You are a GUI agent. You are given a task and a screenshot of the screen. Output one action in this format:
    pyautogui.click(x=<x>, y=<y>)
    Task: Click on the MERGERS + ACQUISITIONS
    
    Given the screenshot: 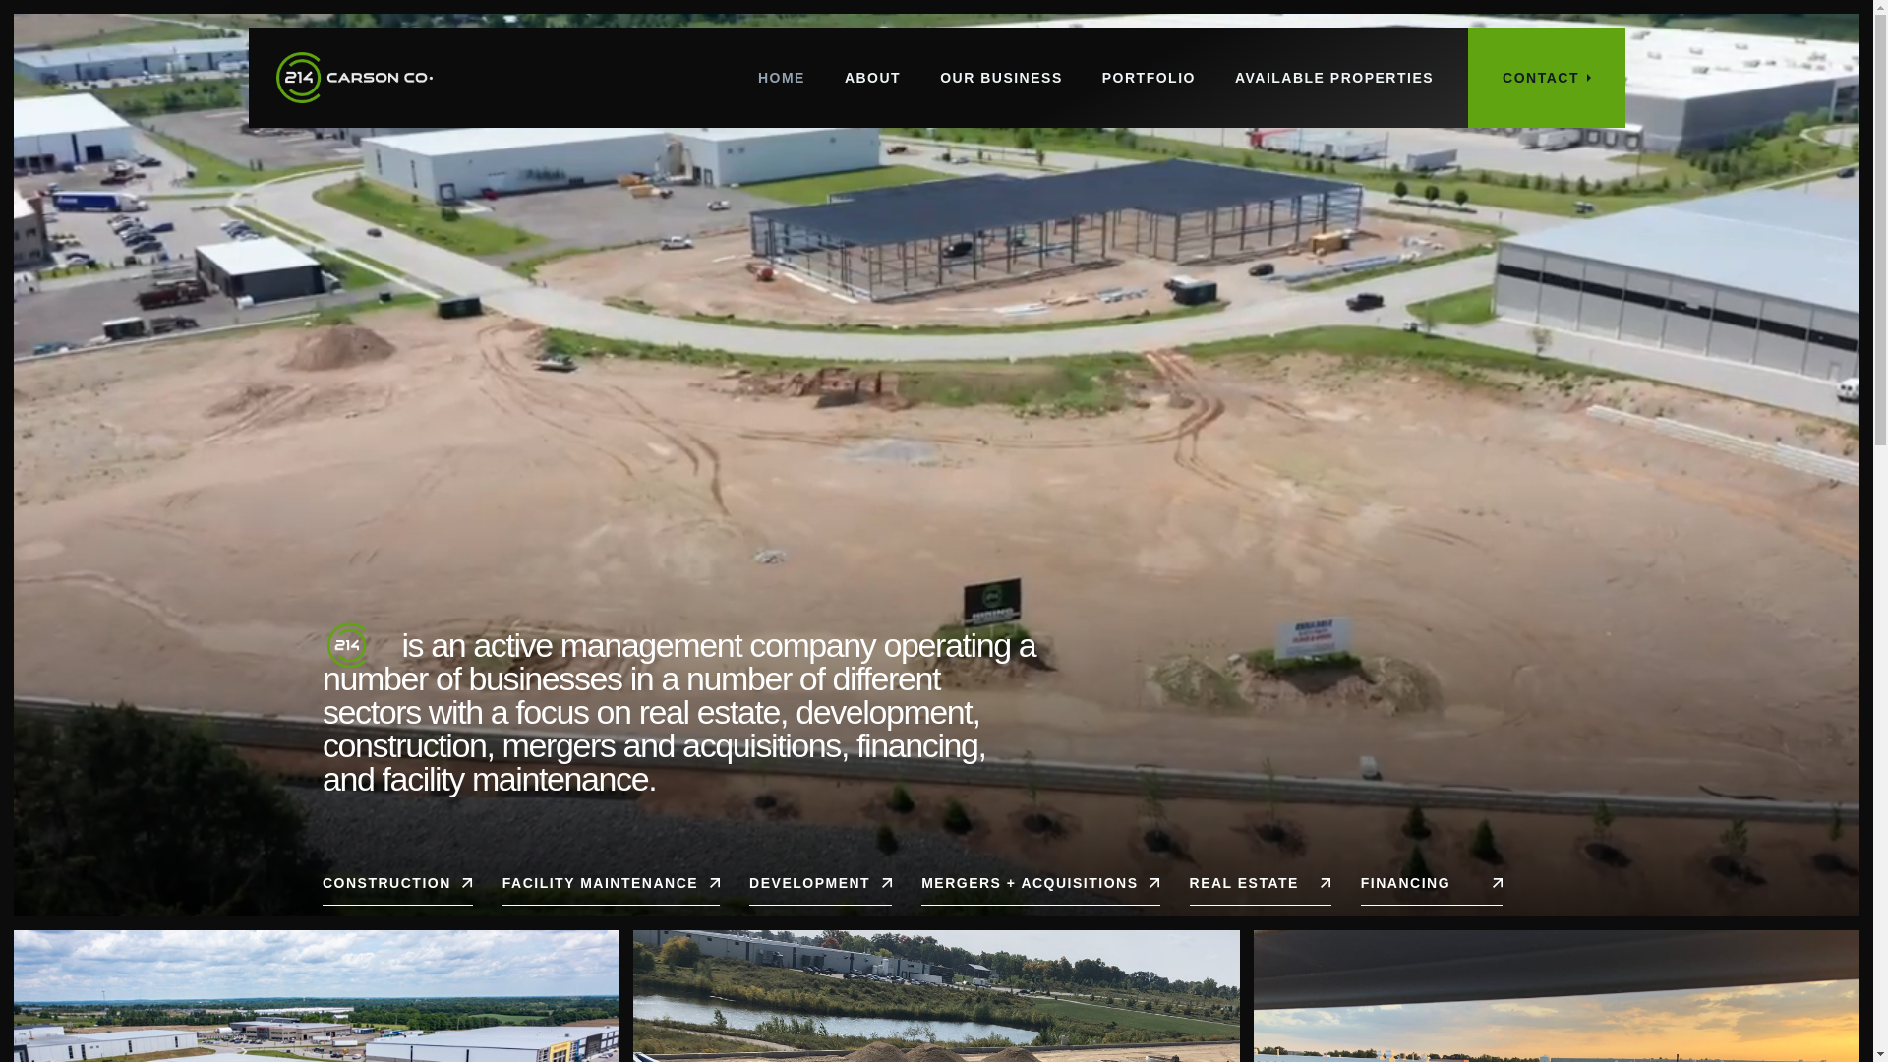 What is the action you would take?
    pyautogui.click(x=1040, y=891)
    